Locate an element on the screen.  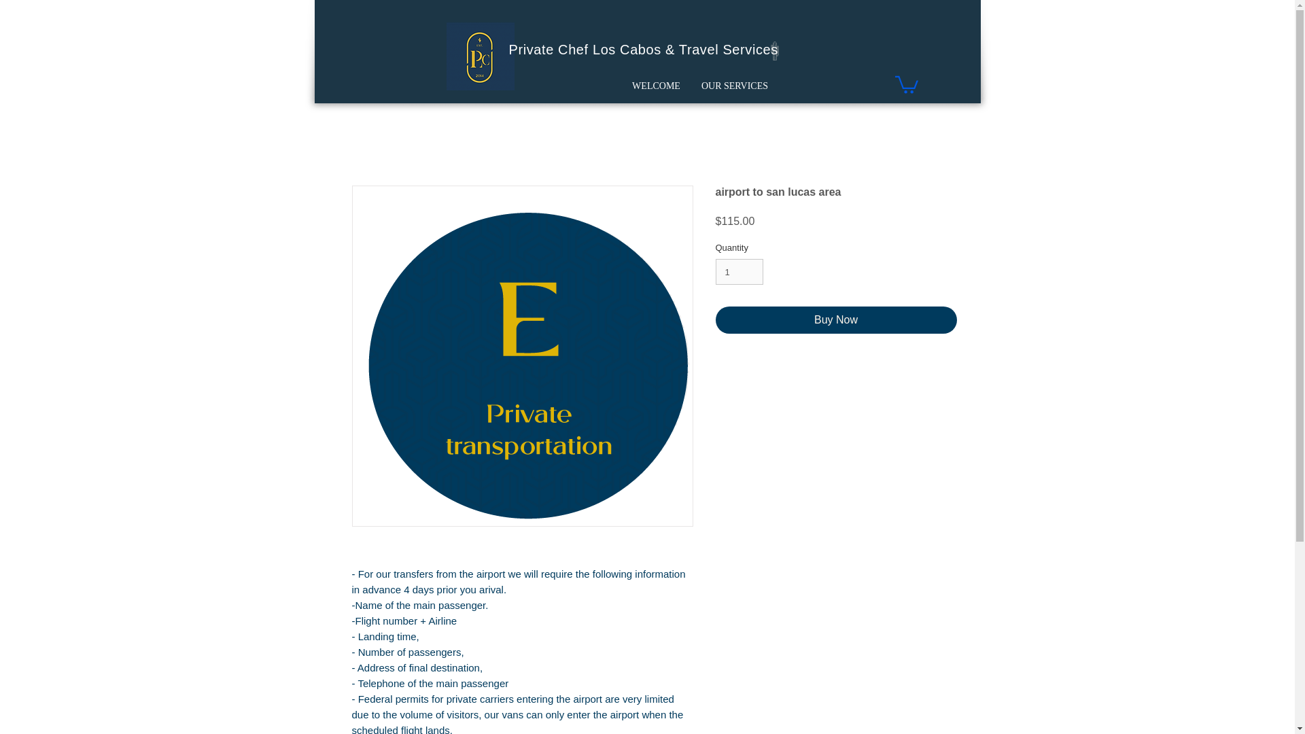
OUR SERVICES is located at coordinates (734, 86).